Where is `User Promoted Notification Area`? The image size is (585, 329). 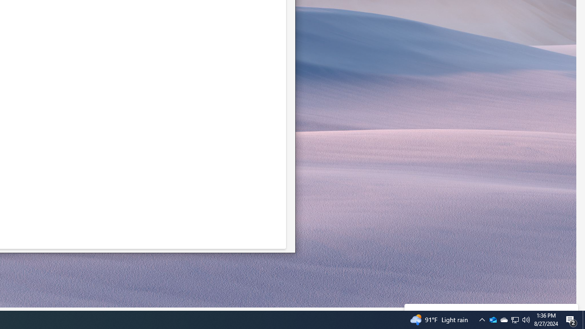
User Promoted Notification Area is located at coordinates (482, 320).